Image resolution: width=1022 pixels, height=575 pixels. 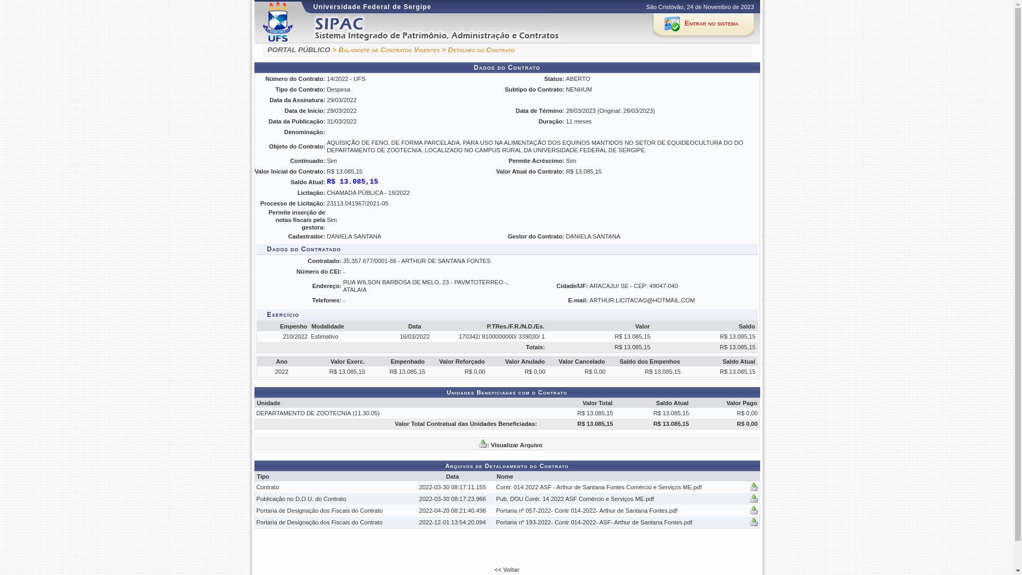 I want to click on Visualizar, so click(x=754, y=501).